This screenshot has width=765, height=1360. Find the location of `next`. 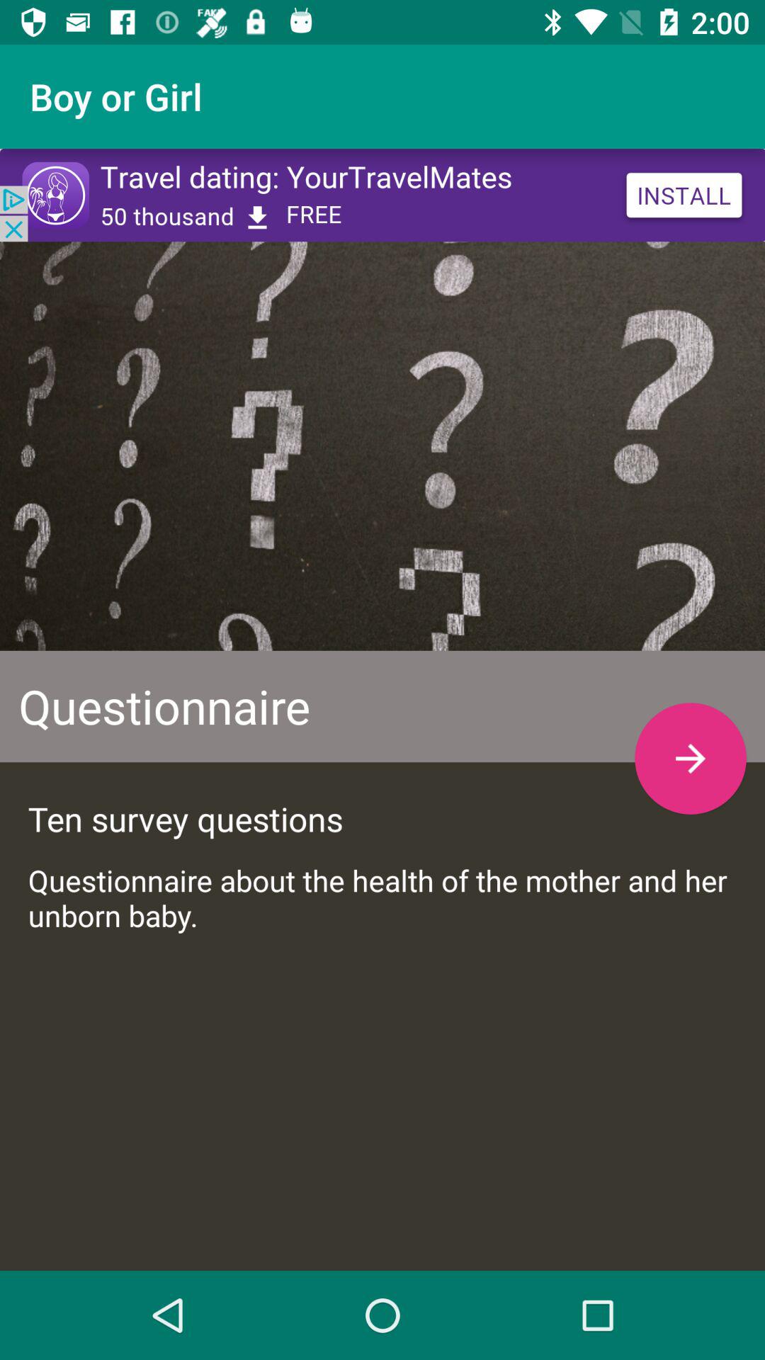

next is located at coordinates (690, 758).